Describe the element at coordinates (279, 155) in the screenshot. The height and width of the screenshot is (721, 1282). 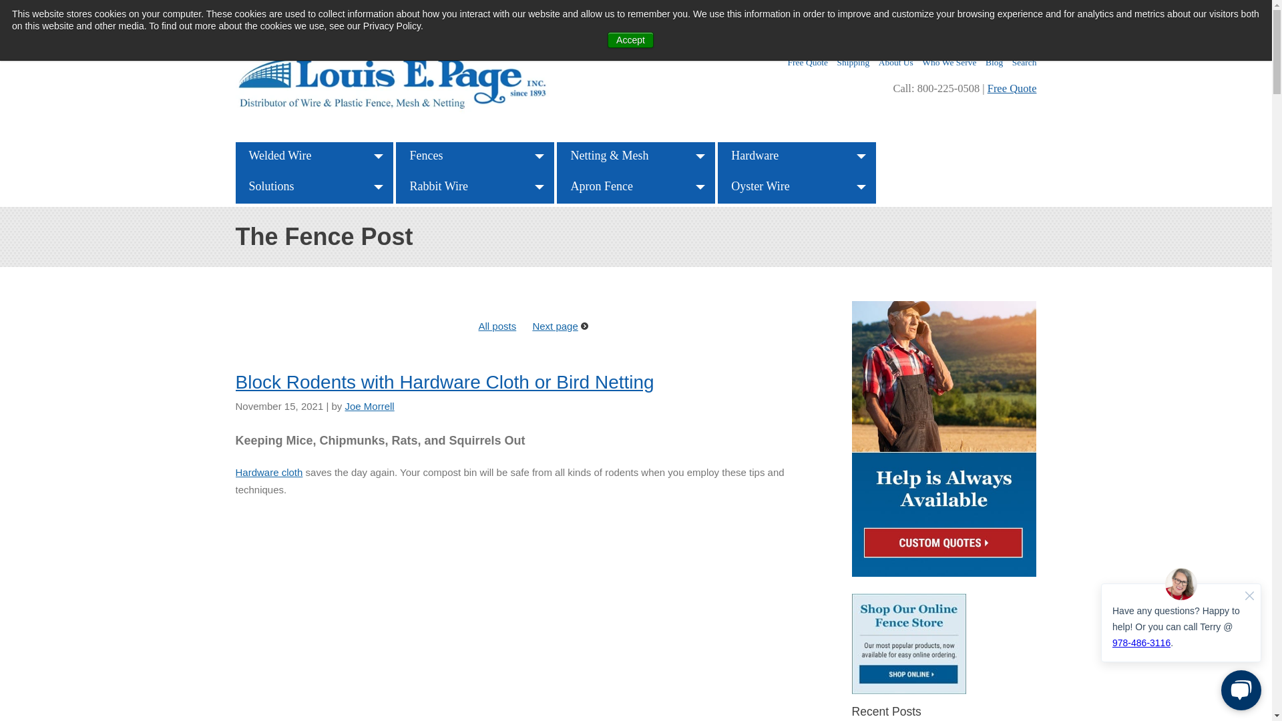
I see `Welded Wire` at that location.